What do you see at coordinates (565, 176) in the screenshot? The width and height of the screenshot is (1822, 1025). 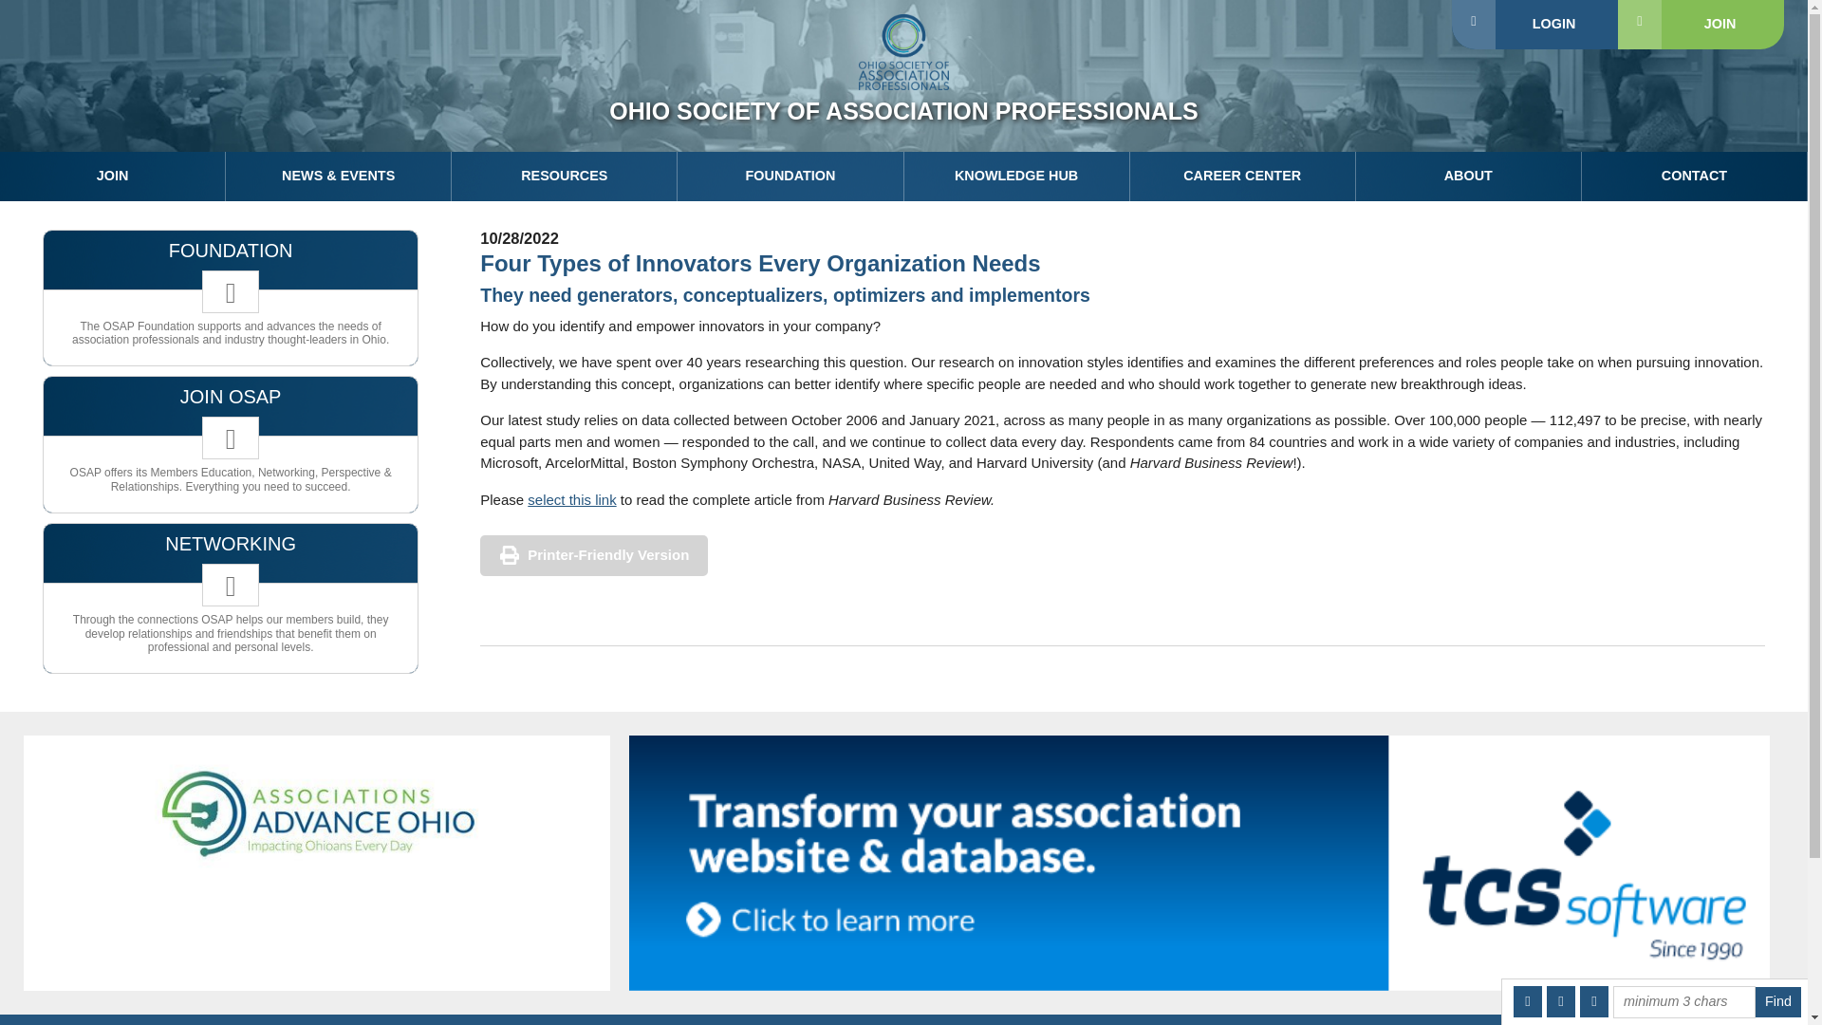 I see `RESOURCES` at bounding box center [565, 176].